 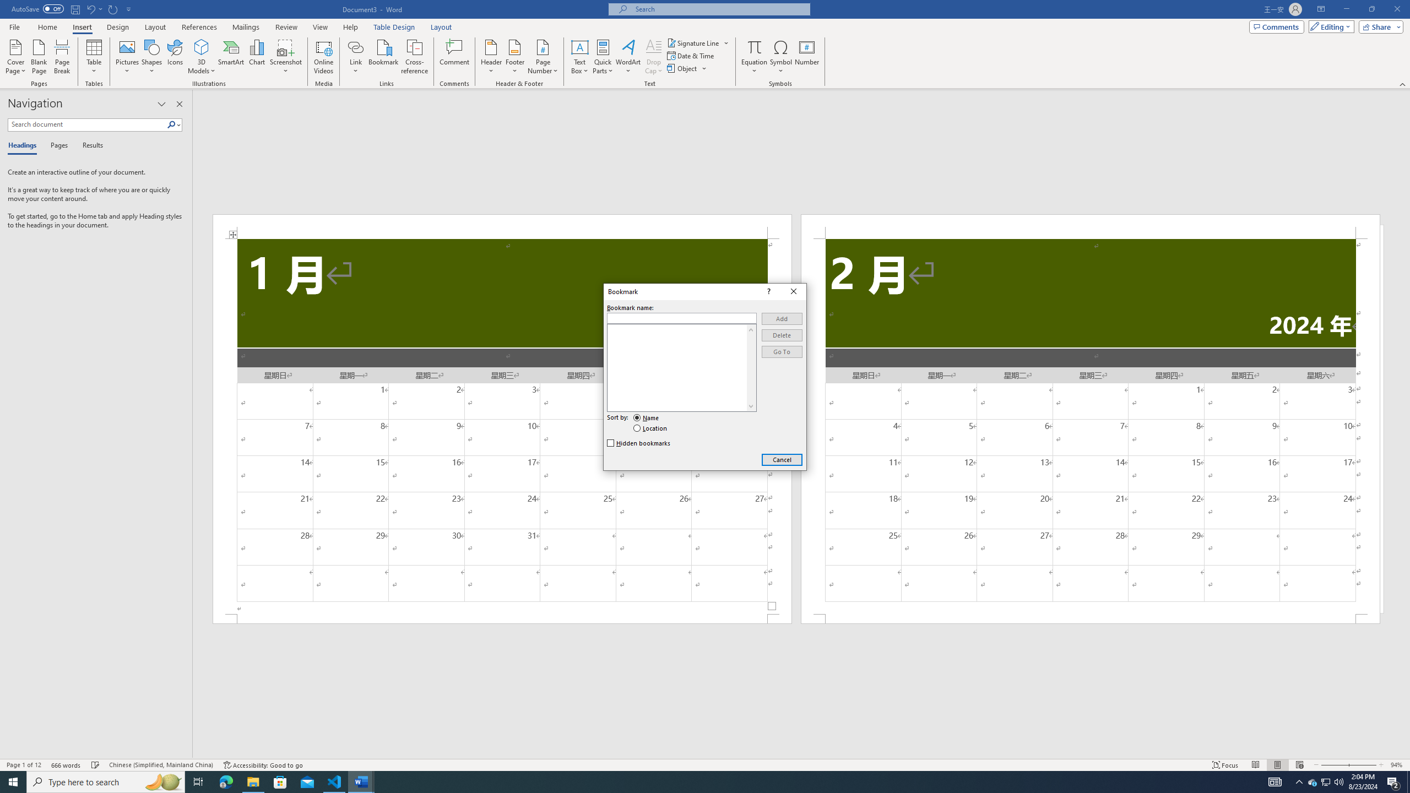 What do you see at coordinates (1321, 9) in the screenshot?
I see `Ribbon Display Options` at bounding box center [1321, 9].